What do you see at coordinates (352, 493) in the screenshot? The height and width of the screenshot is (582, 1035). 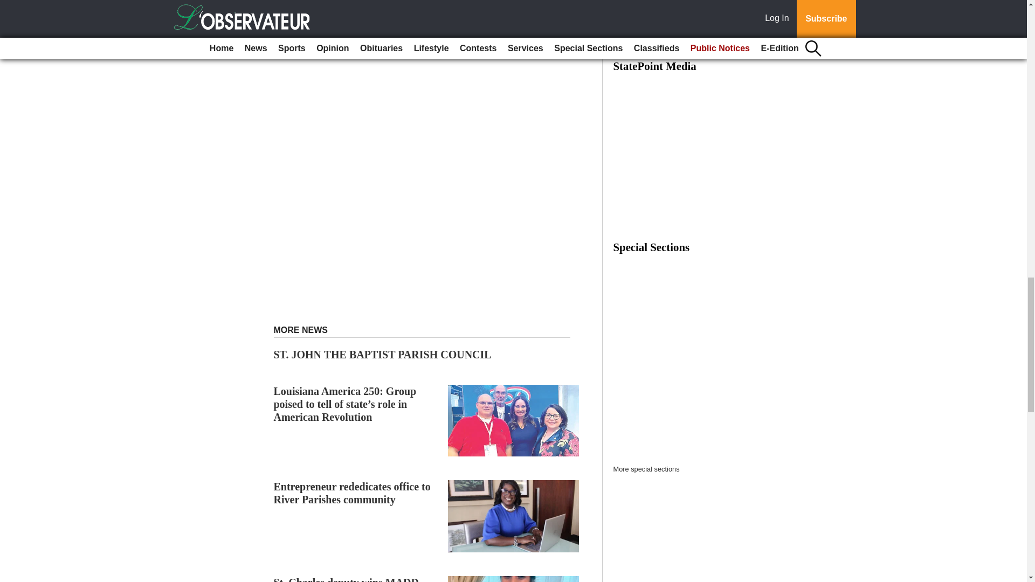 I see `Entrepreneur rededicates office to River Parishes community` at bounding box center [352, 493].